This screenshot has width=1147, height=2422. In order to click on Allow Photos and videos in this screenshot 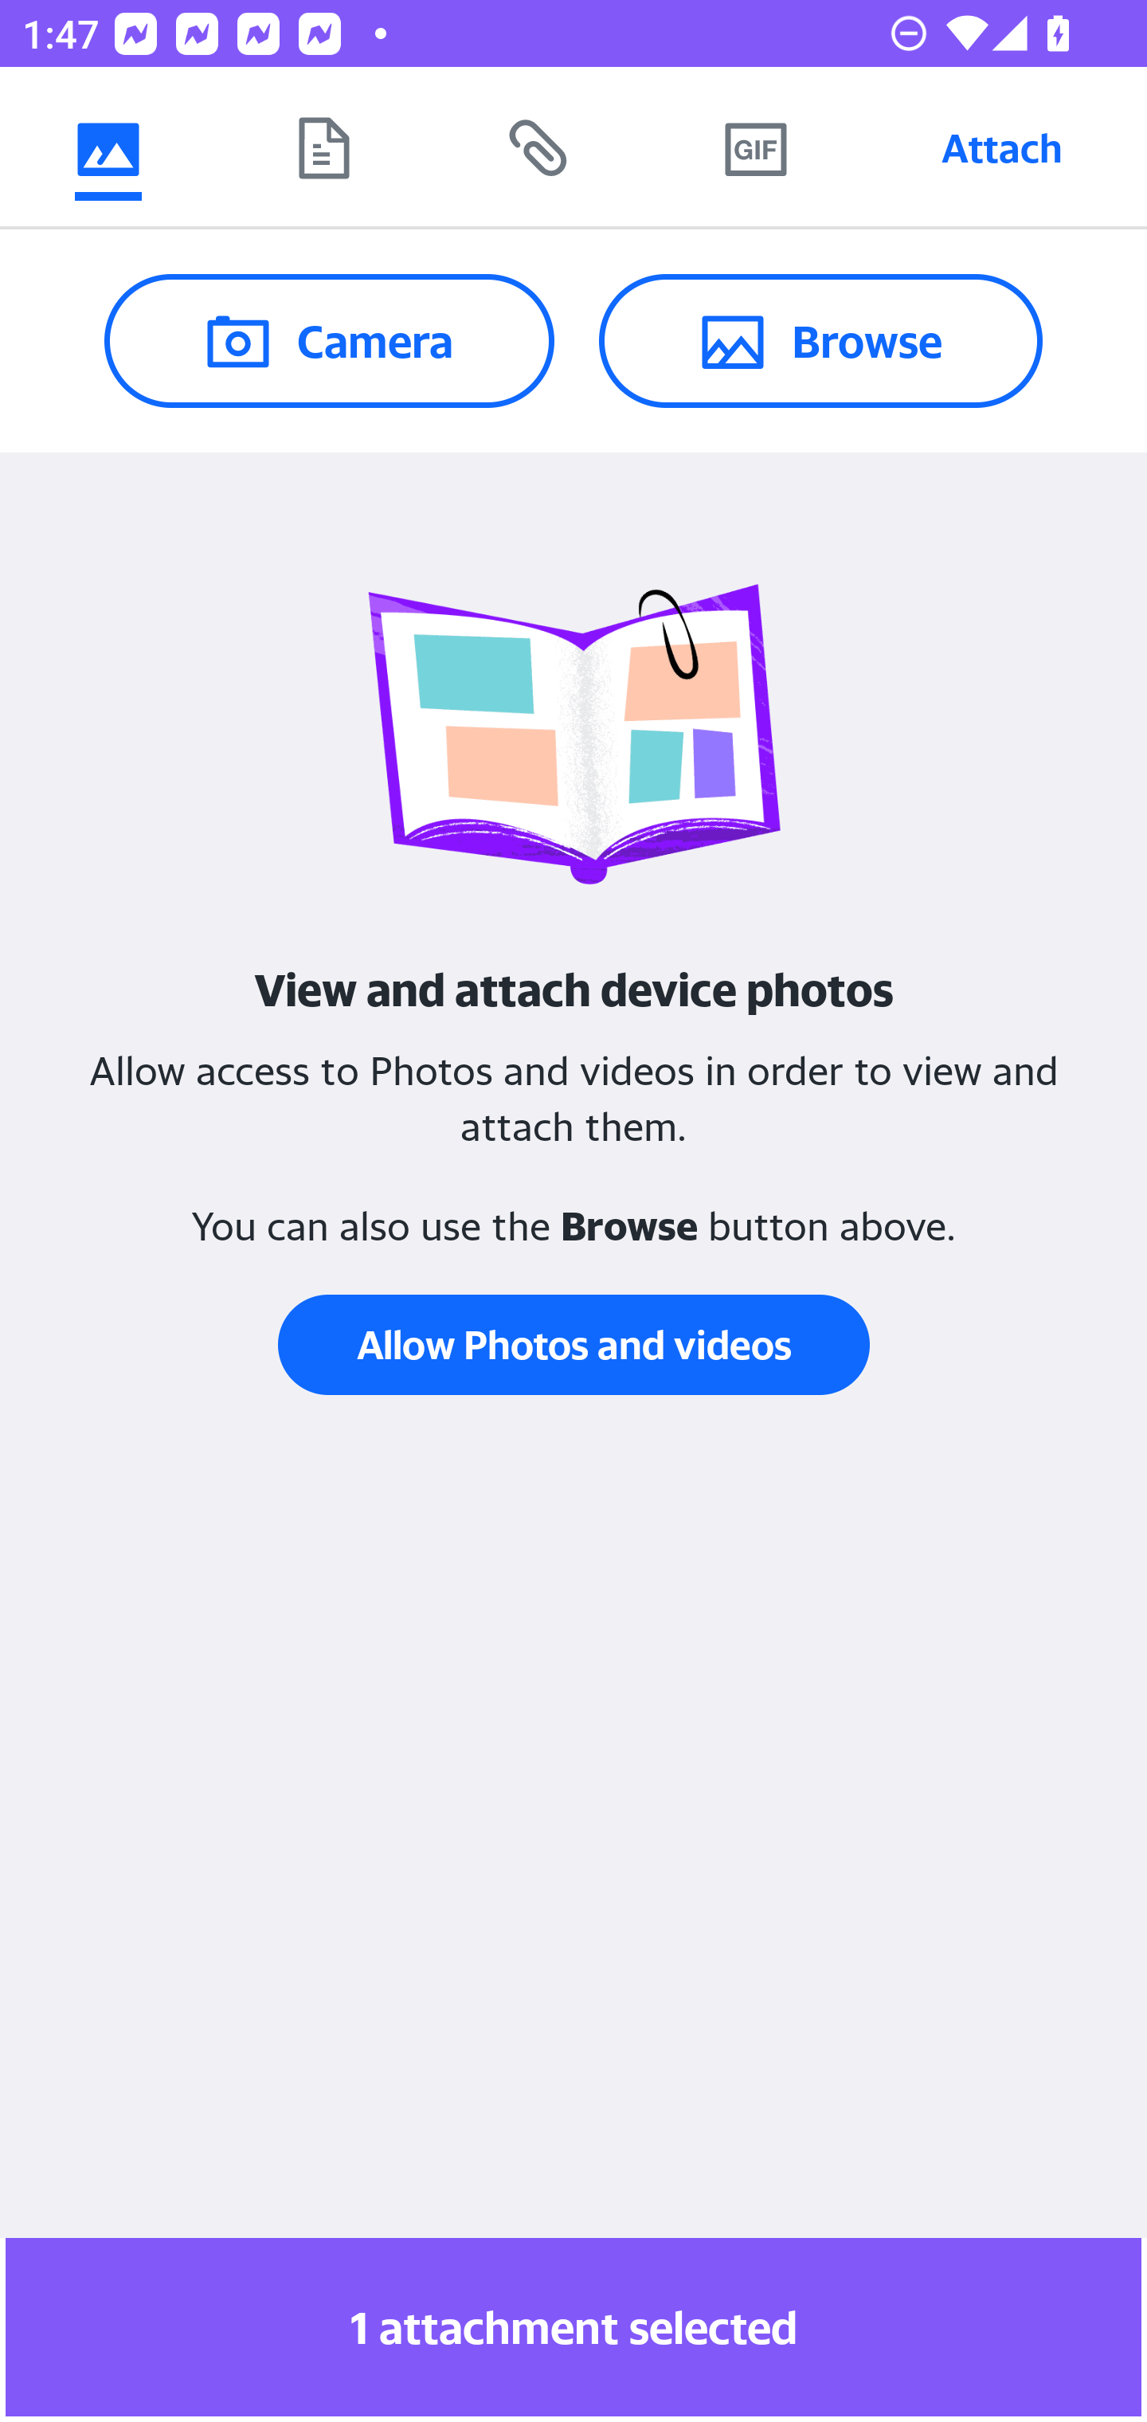, I will do `click(573, 1345)`.